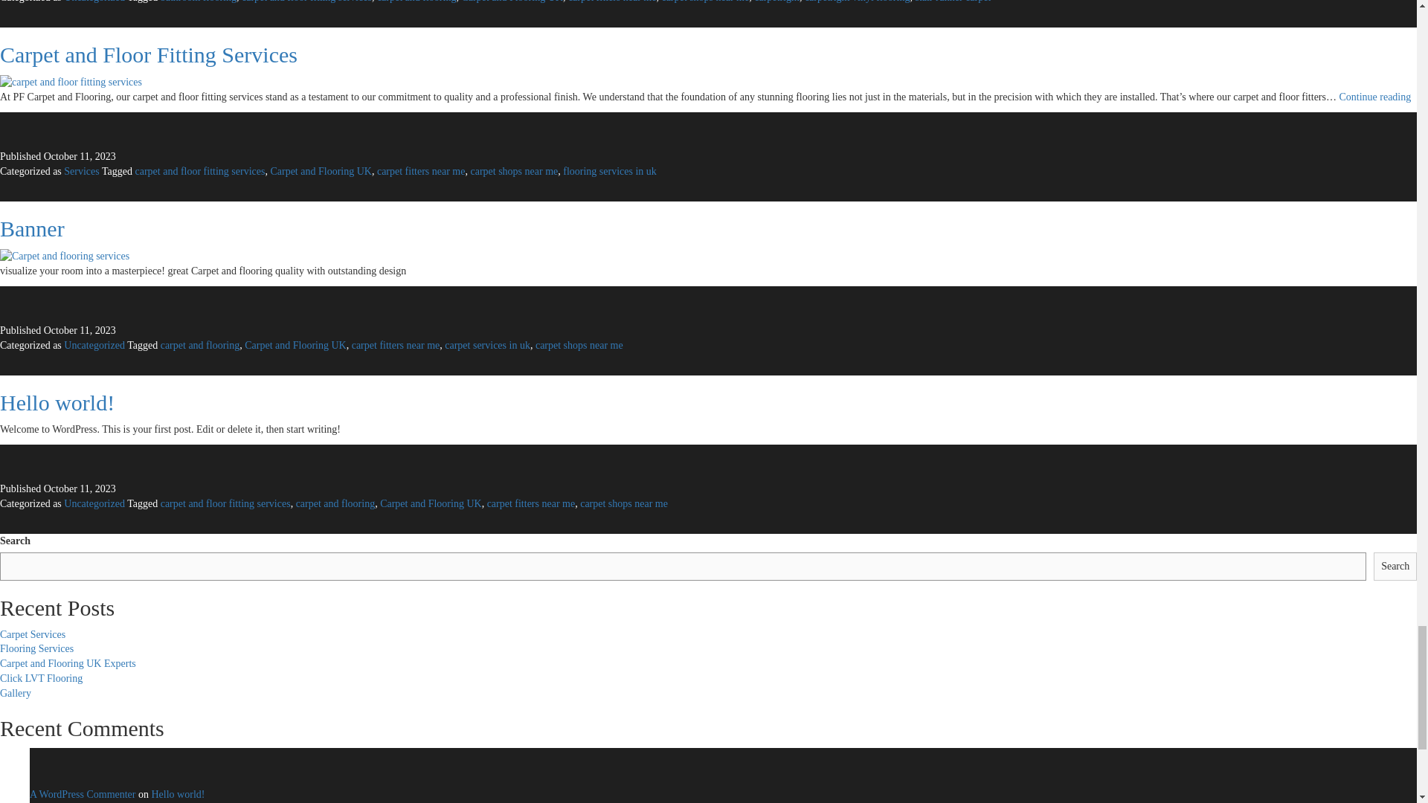 This screenshot has width=1428, height=803. Describe the element at coordinates (94, 1) in the screenshot. I see `Uncategorized` at that location.